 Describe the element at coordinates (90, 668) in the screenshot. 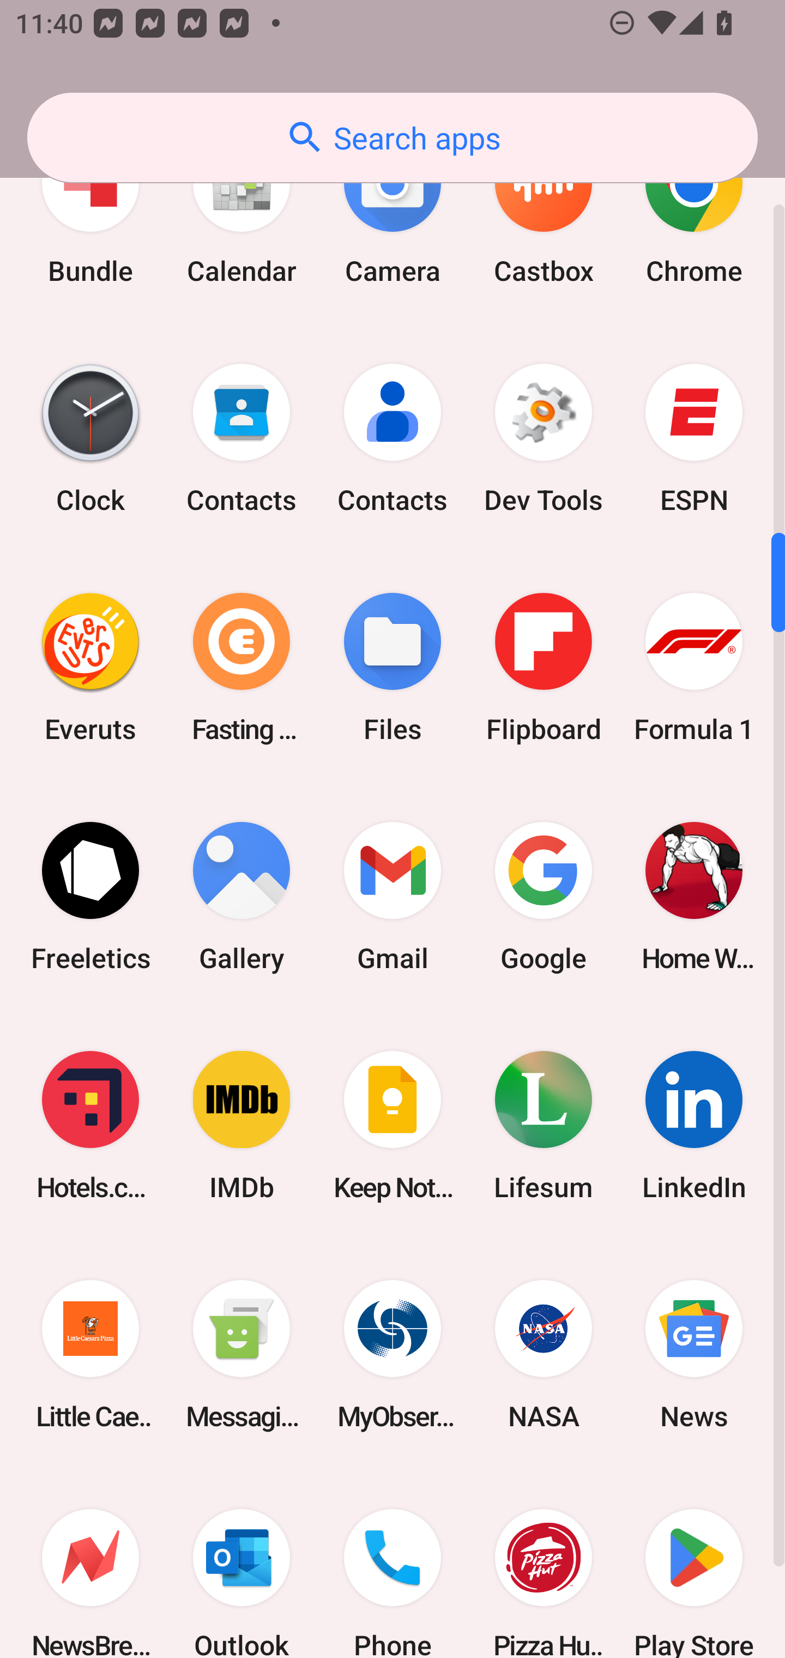

I see `Everuts` at that location.